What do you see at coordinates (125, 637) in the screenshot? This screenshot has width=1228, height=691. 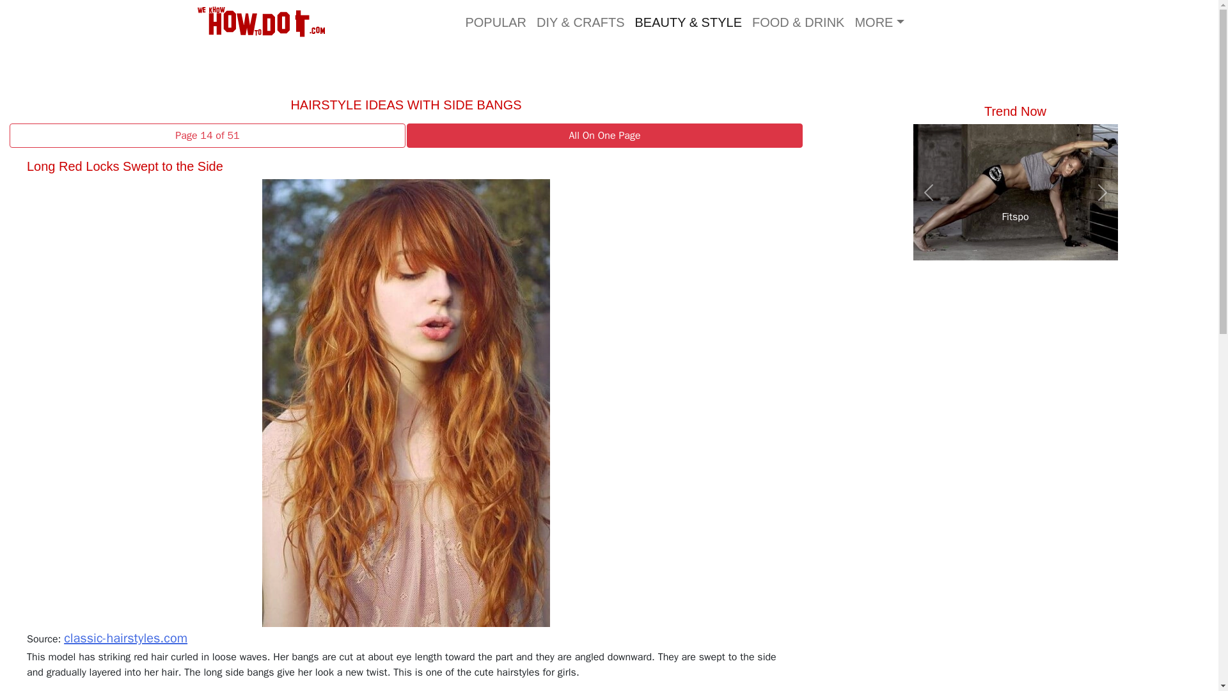 I see `classic-hairstyles.com` at bounding box center [125, 637].